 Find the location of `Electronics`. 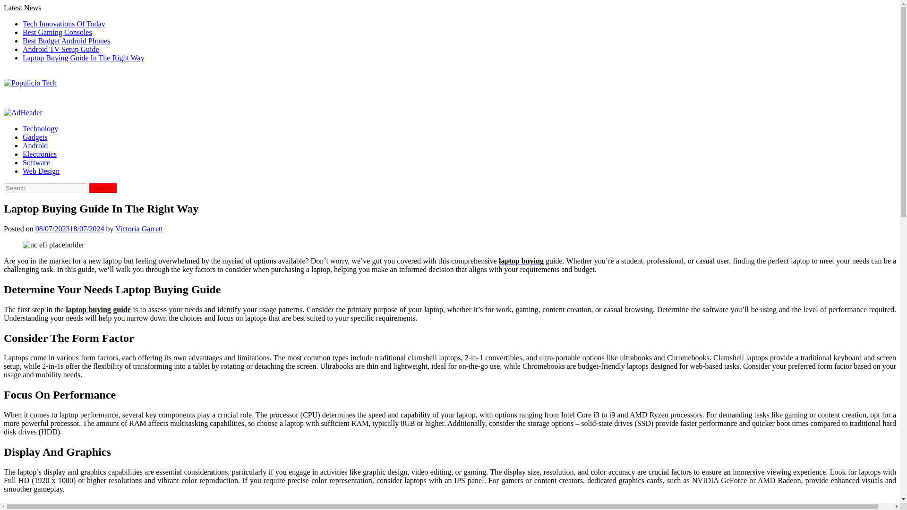

Electronics is located at coordinates (40, 154).